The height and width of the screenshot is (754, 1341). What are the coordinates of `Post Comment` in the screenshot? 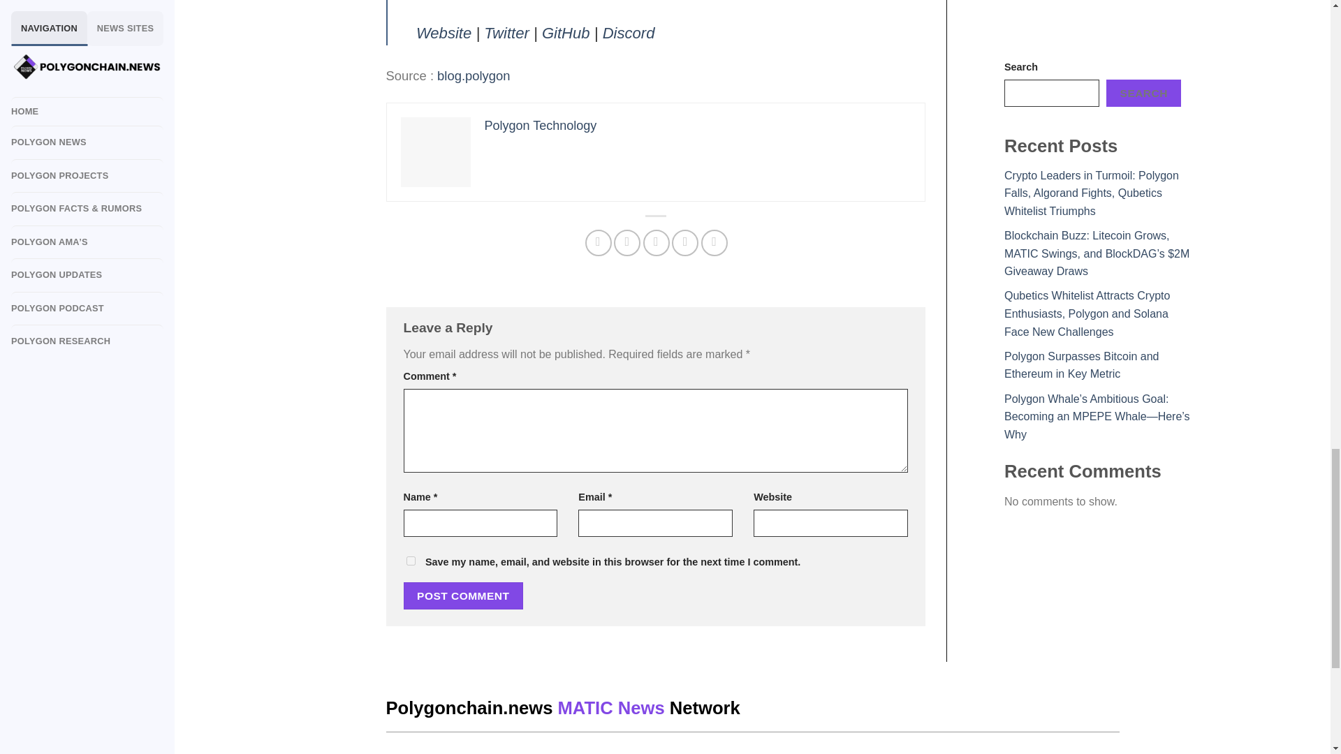 It's located at (464, 595).